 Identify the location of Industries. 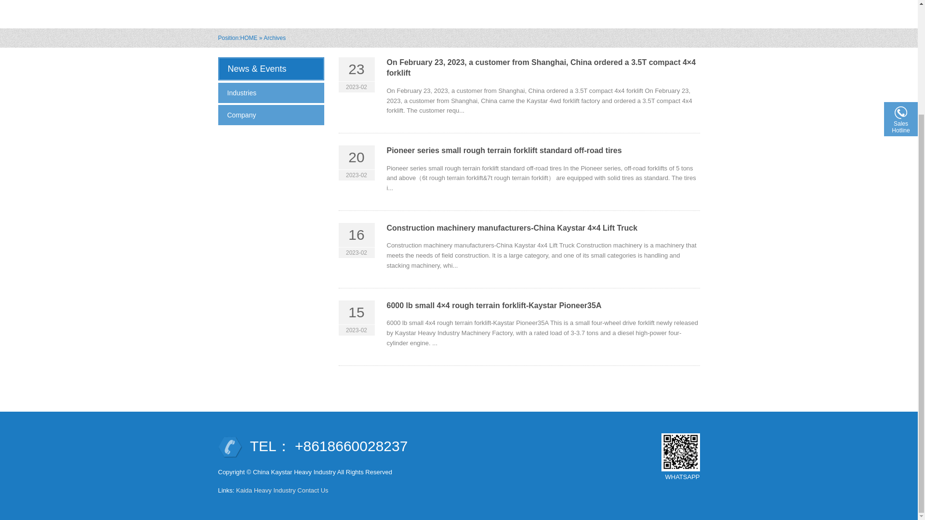
(271, 92).